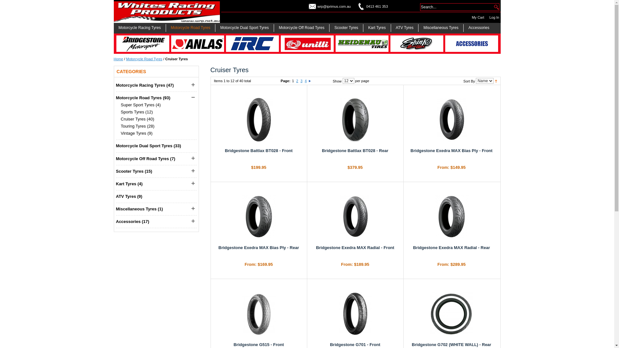  Describe the element at coordinates (140, 28) in the screenshot. I see `Motorcycle Racing Tyres` at that location.